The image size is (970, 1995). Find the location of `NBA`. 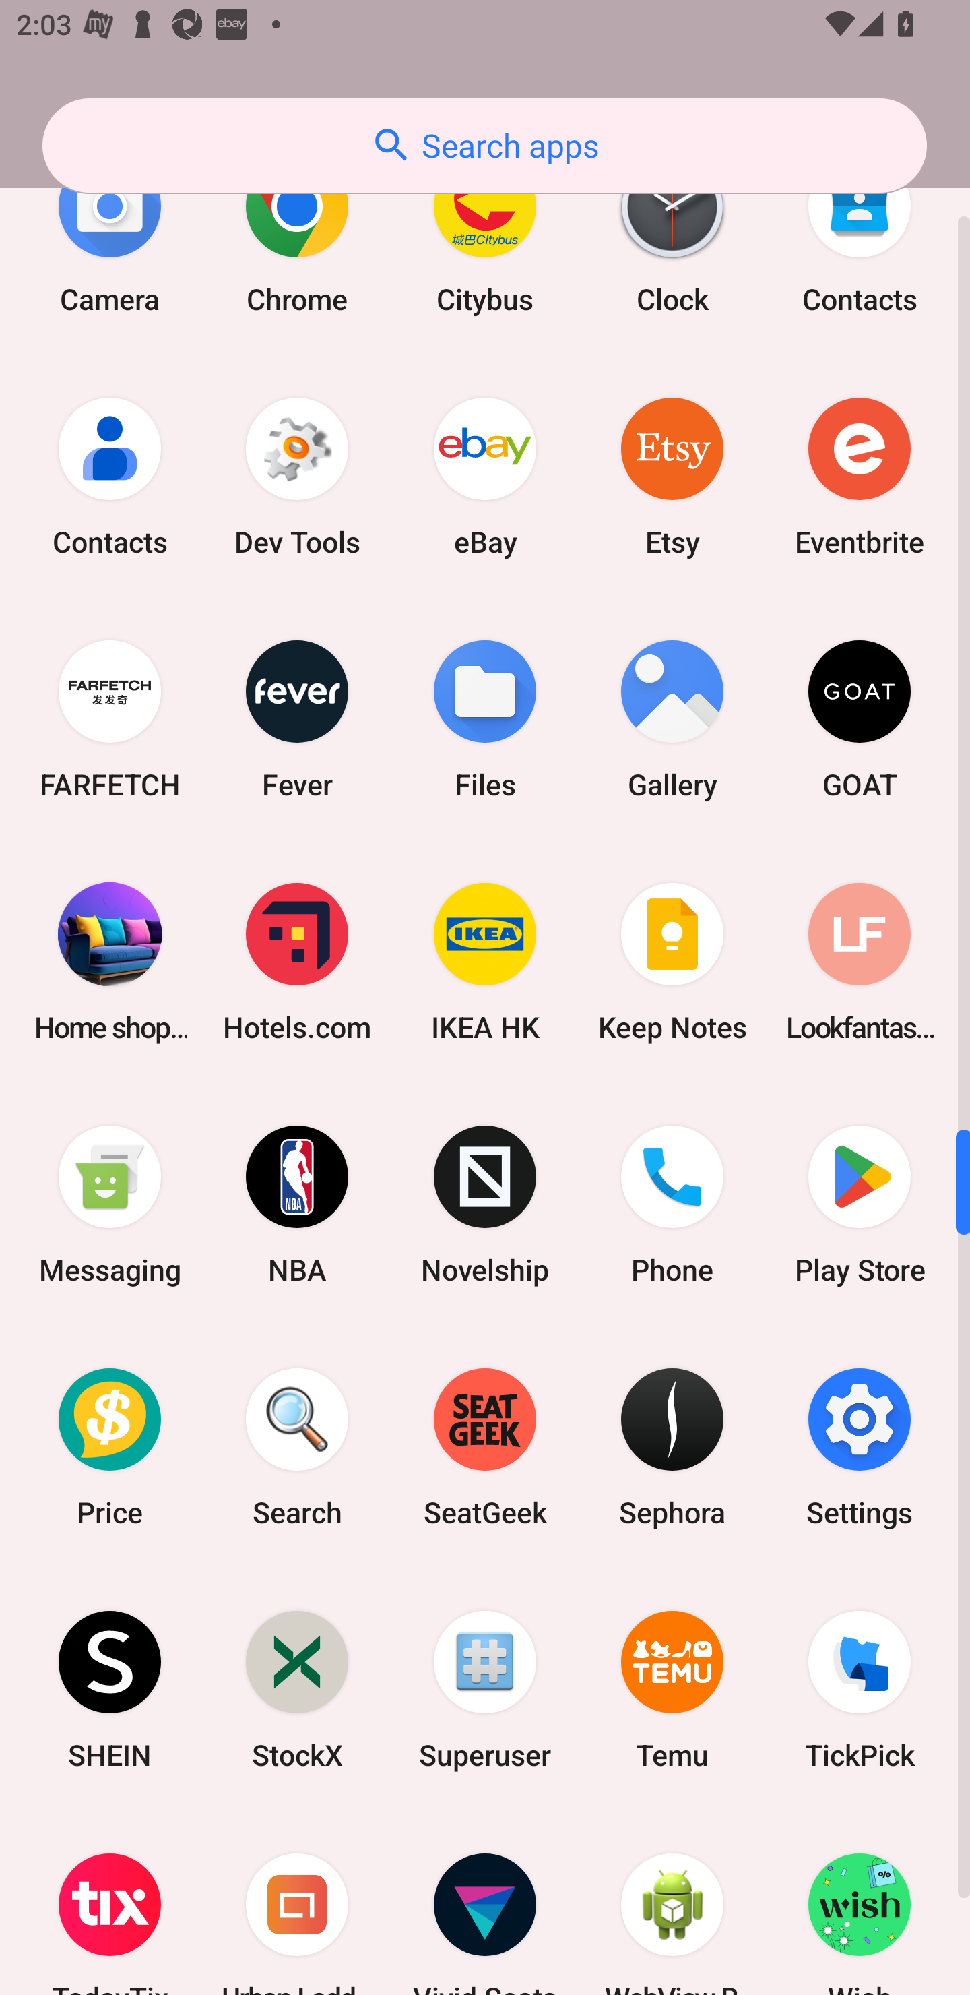

NBA is located at coordinates (297, 1205).